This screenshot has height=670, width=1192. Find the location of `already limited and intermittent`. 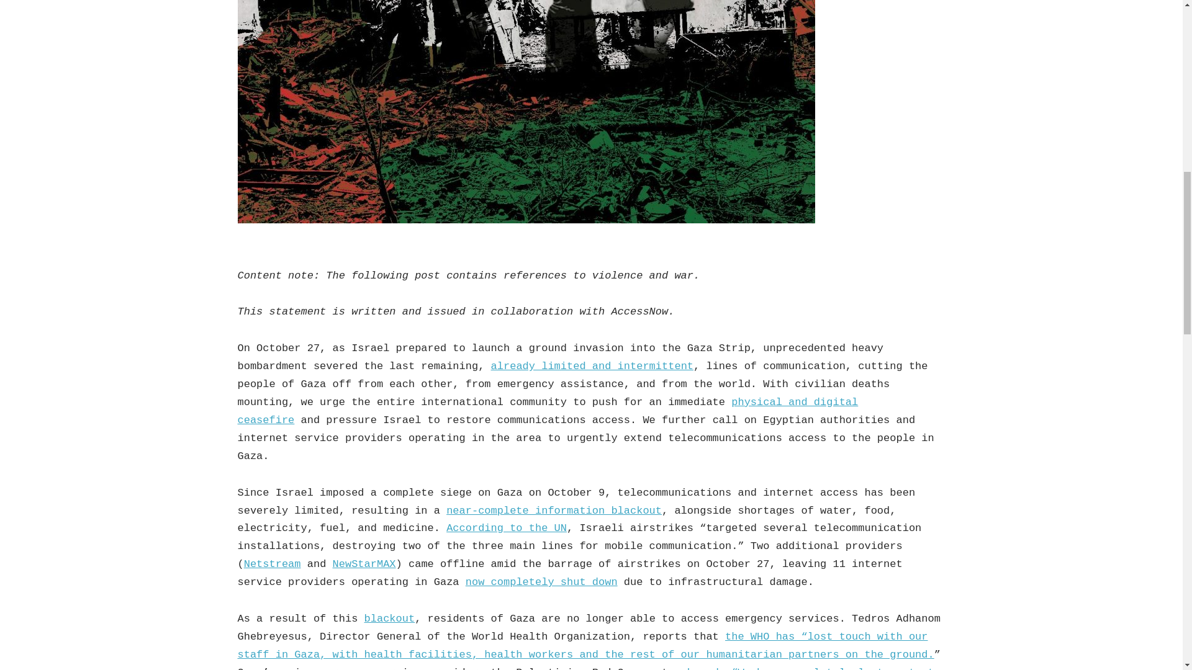

already limited and intermittent is located at coordinates (592, 366).